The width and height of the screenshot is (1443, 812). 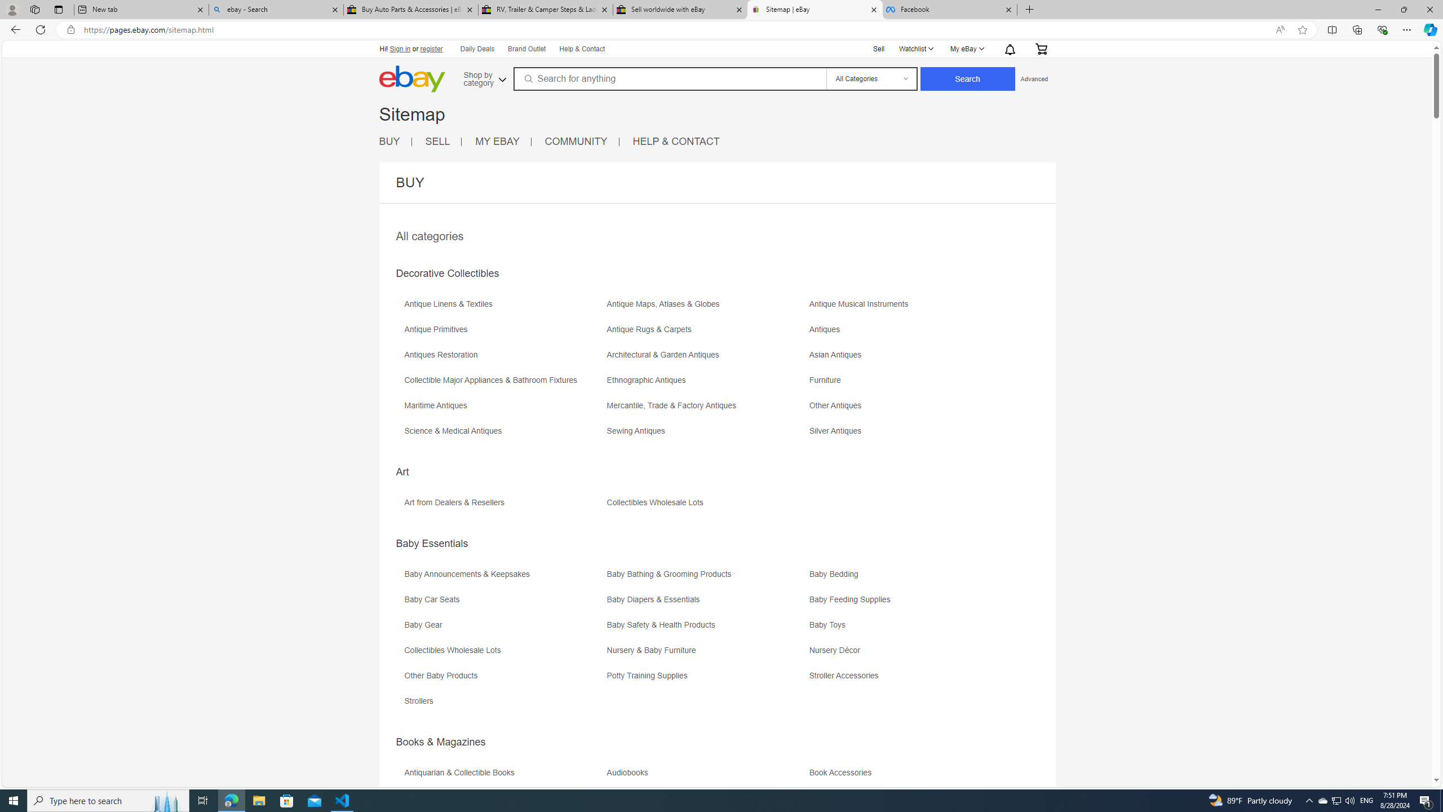 What do you see at coordinates (706, 435) in the screenshot?
I see `Sewing Antiques` at bounding box center [706, 435].